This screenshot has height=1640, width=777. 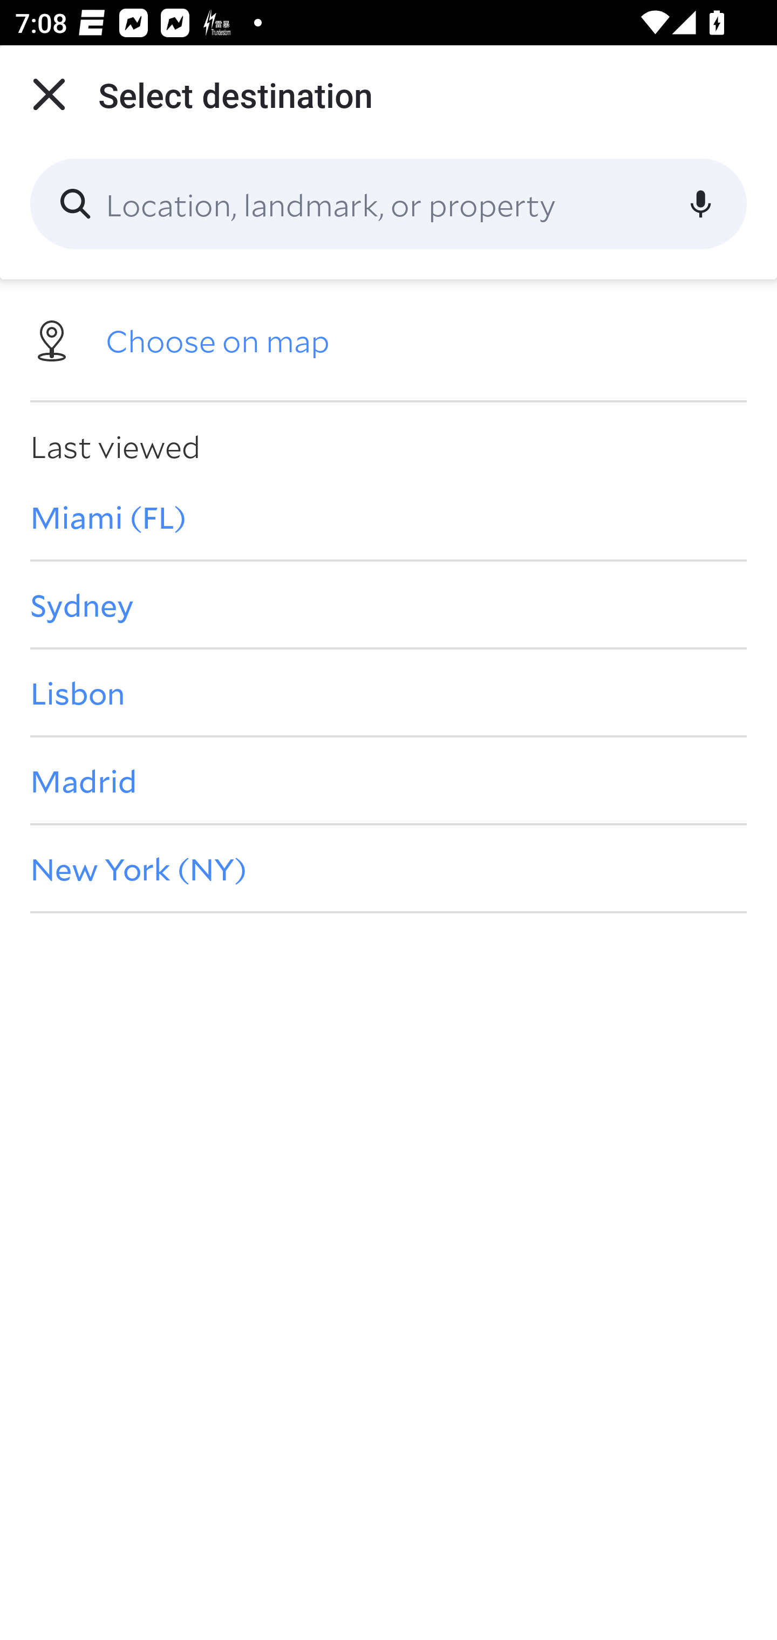 What do you see at coordinates (388, 339) in the screenshot?
I see `Choose on map` at bounding box center [388, 339].